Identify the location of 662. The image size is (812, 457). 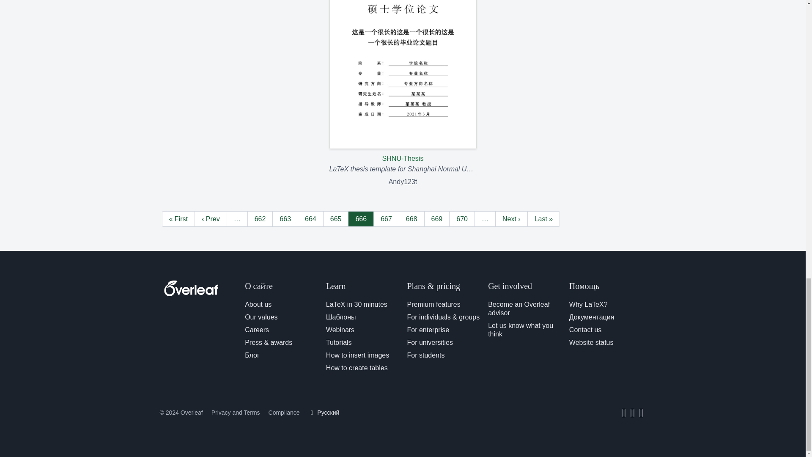
(260, 218).